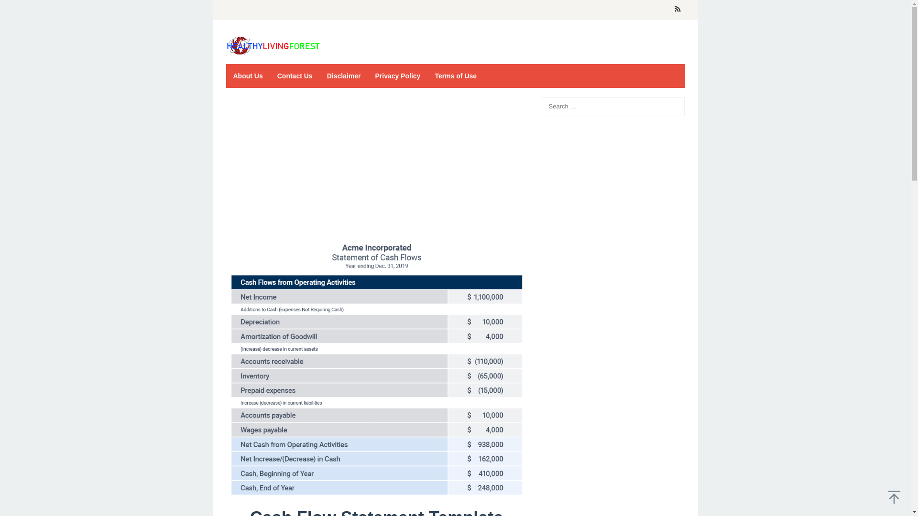  Describe the element at coordinates (343, 75) in the screenshot. I see `Disclaimer` at that location.